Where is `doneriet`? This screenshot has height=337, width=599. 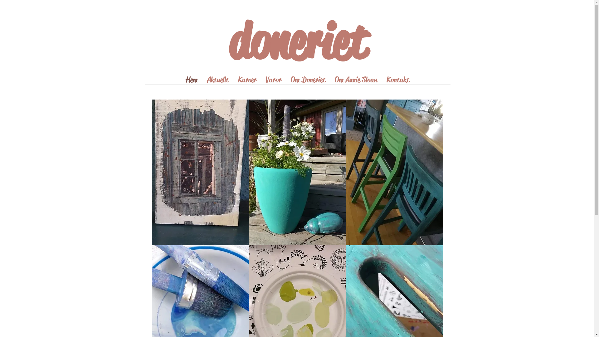 doneriet is located at coordinates (298, 42).